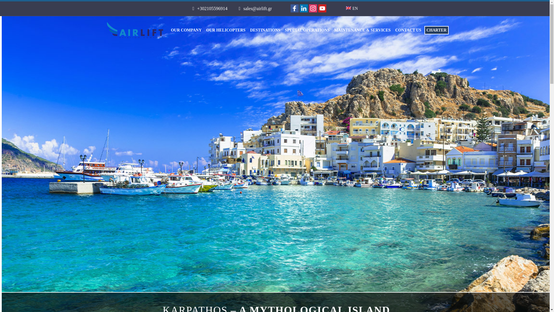  What do you see at coordinates (304, 11) in the screenshot?
I see `linkedin` at bounding box center [304, 11].